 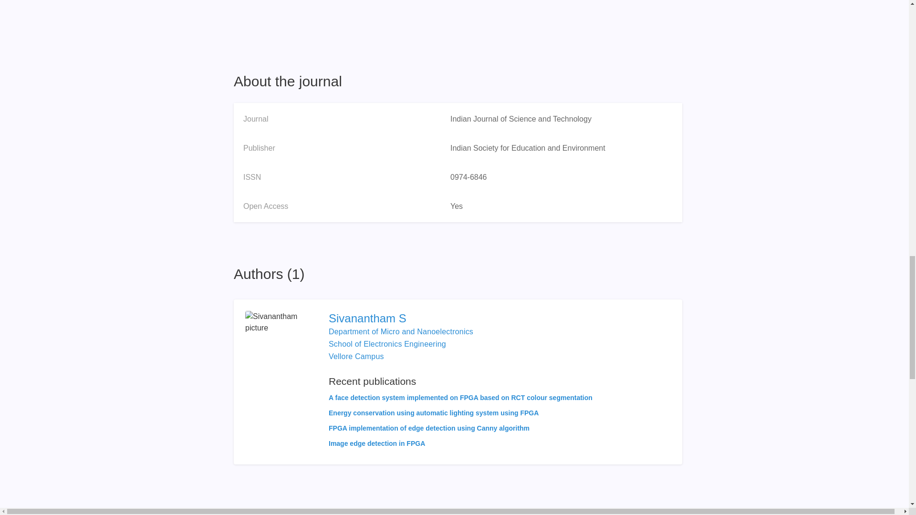 I want to click on Department of Micro and Nanoelectronics, so click(x=401, y=331).